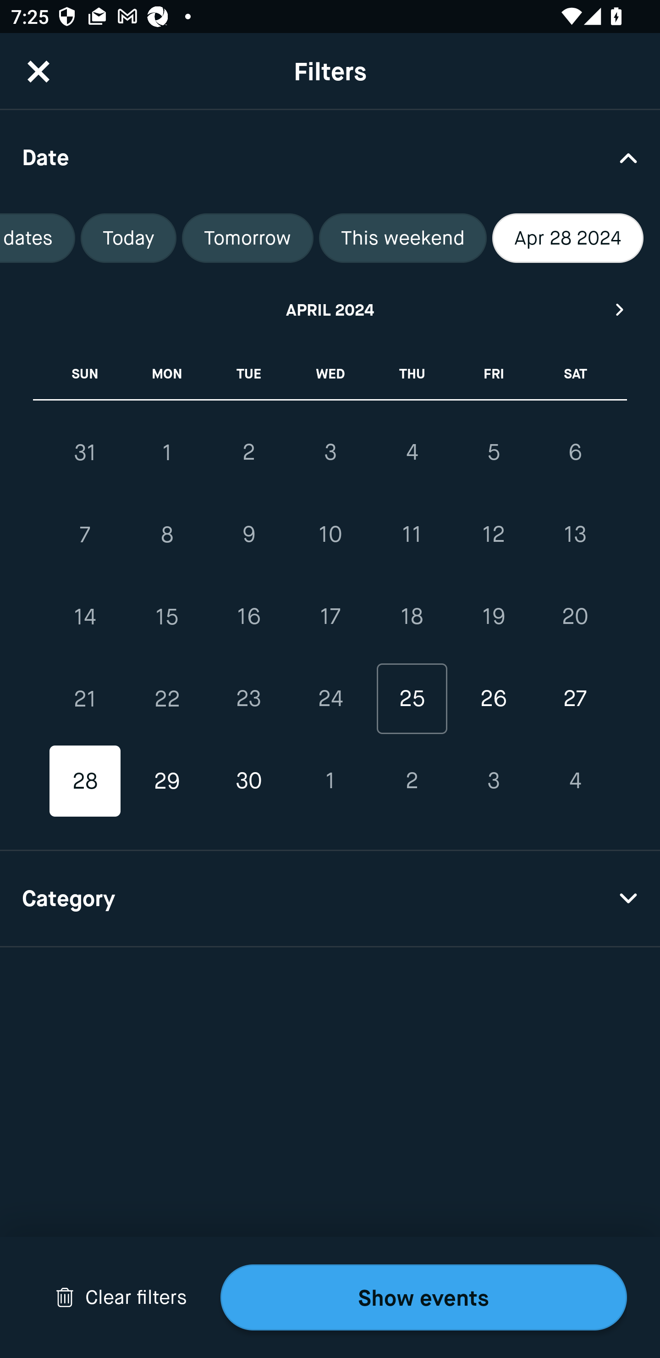 The height and width of the screenshot is (1358, 660). I want to click on 23, so click(248, 698).